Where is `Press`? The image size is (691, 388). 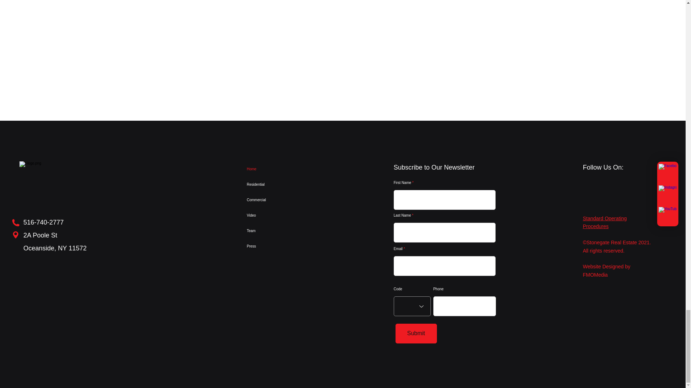 Press is located at coordinates (277, 246).